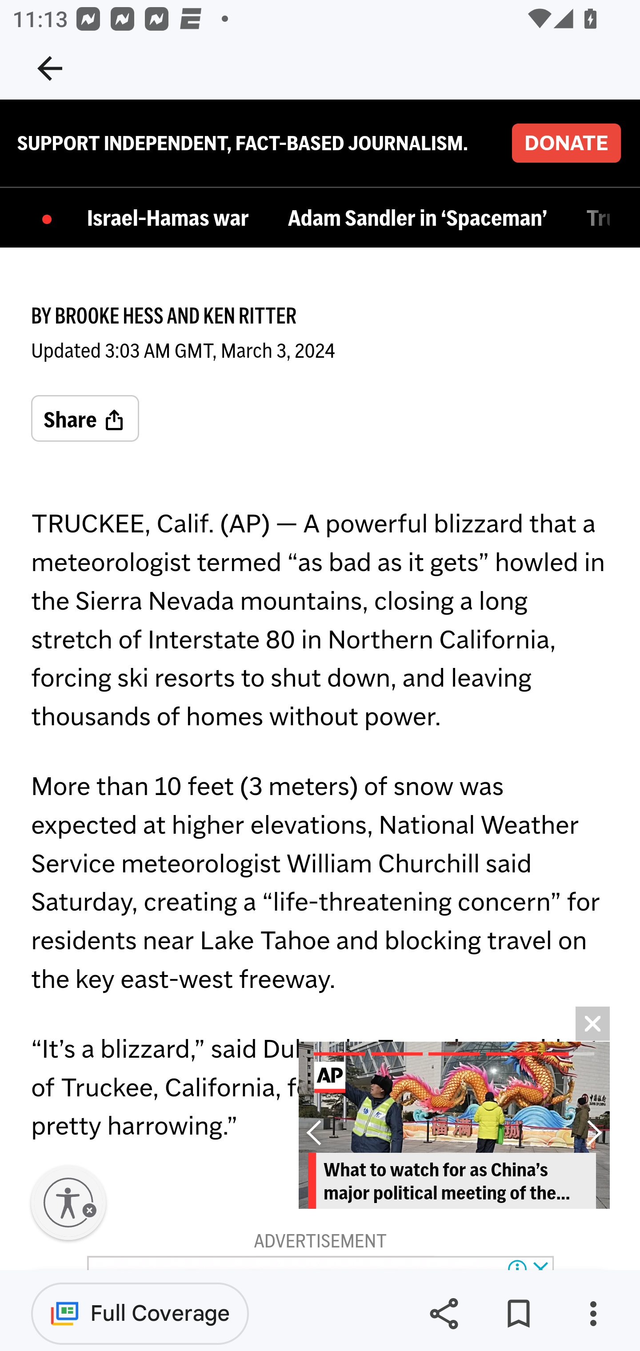  What do you see at coordinates (593, 1314) in the screenshot?
I see `More options` at bounding box center [593, 1314].